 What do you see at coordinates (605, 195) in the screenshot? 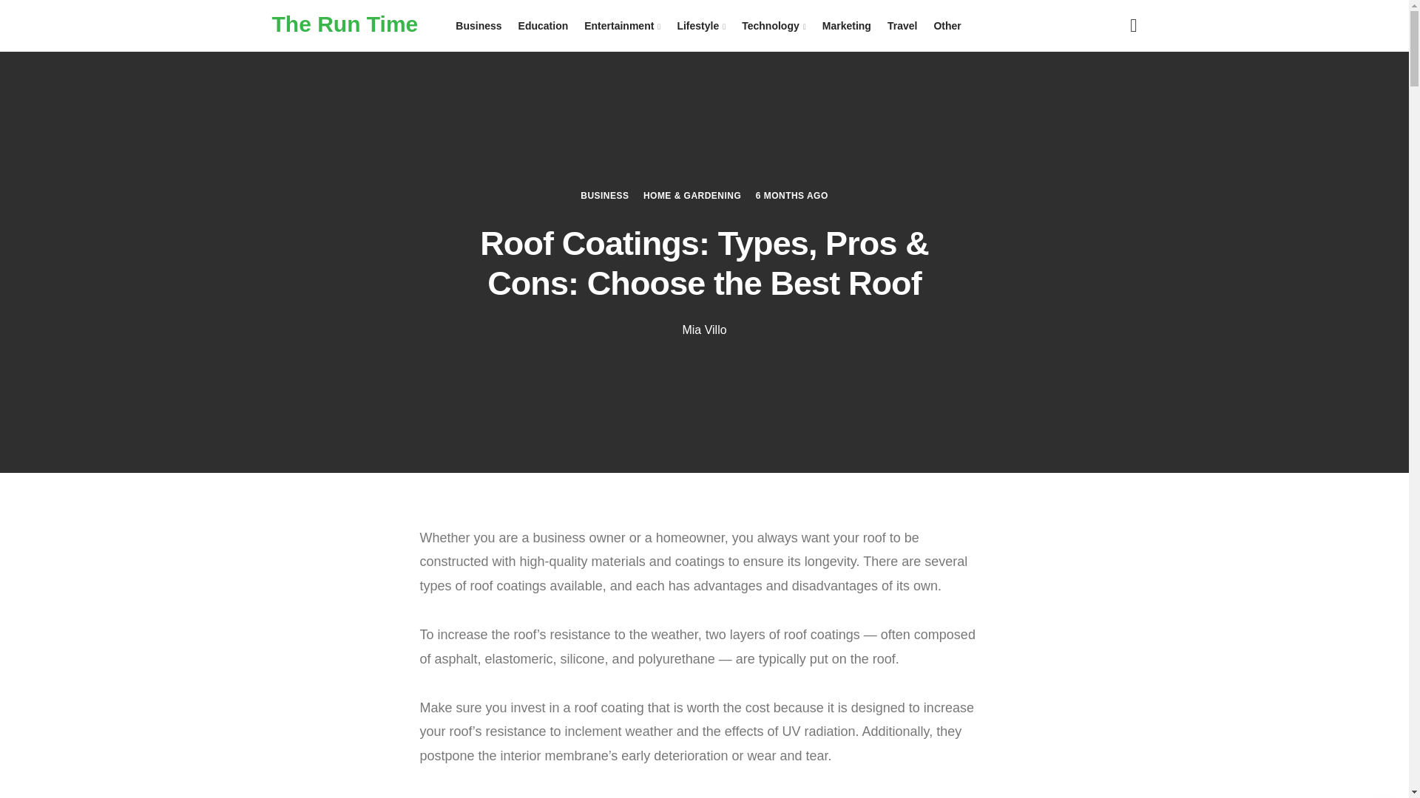
I see `BUSINESS` at bounding box center [605, 195].